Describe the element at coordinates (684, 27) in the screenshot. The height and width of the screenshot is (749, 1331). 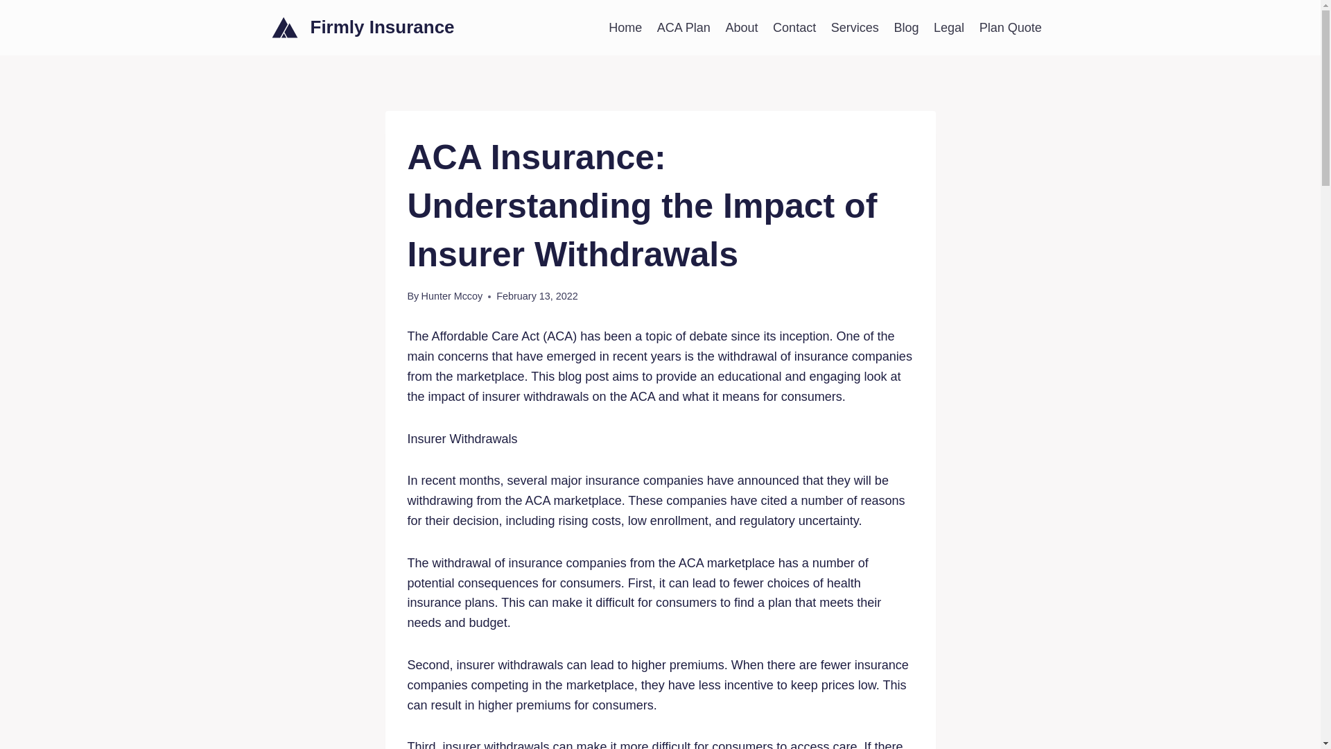
I see `ACA Plan` at that location.